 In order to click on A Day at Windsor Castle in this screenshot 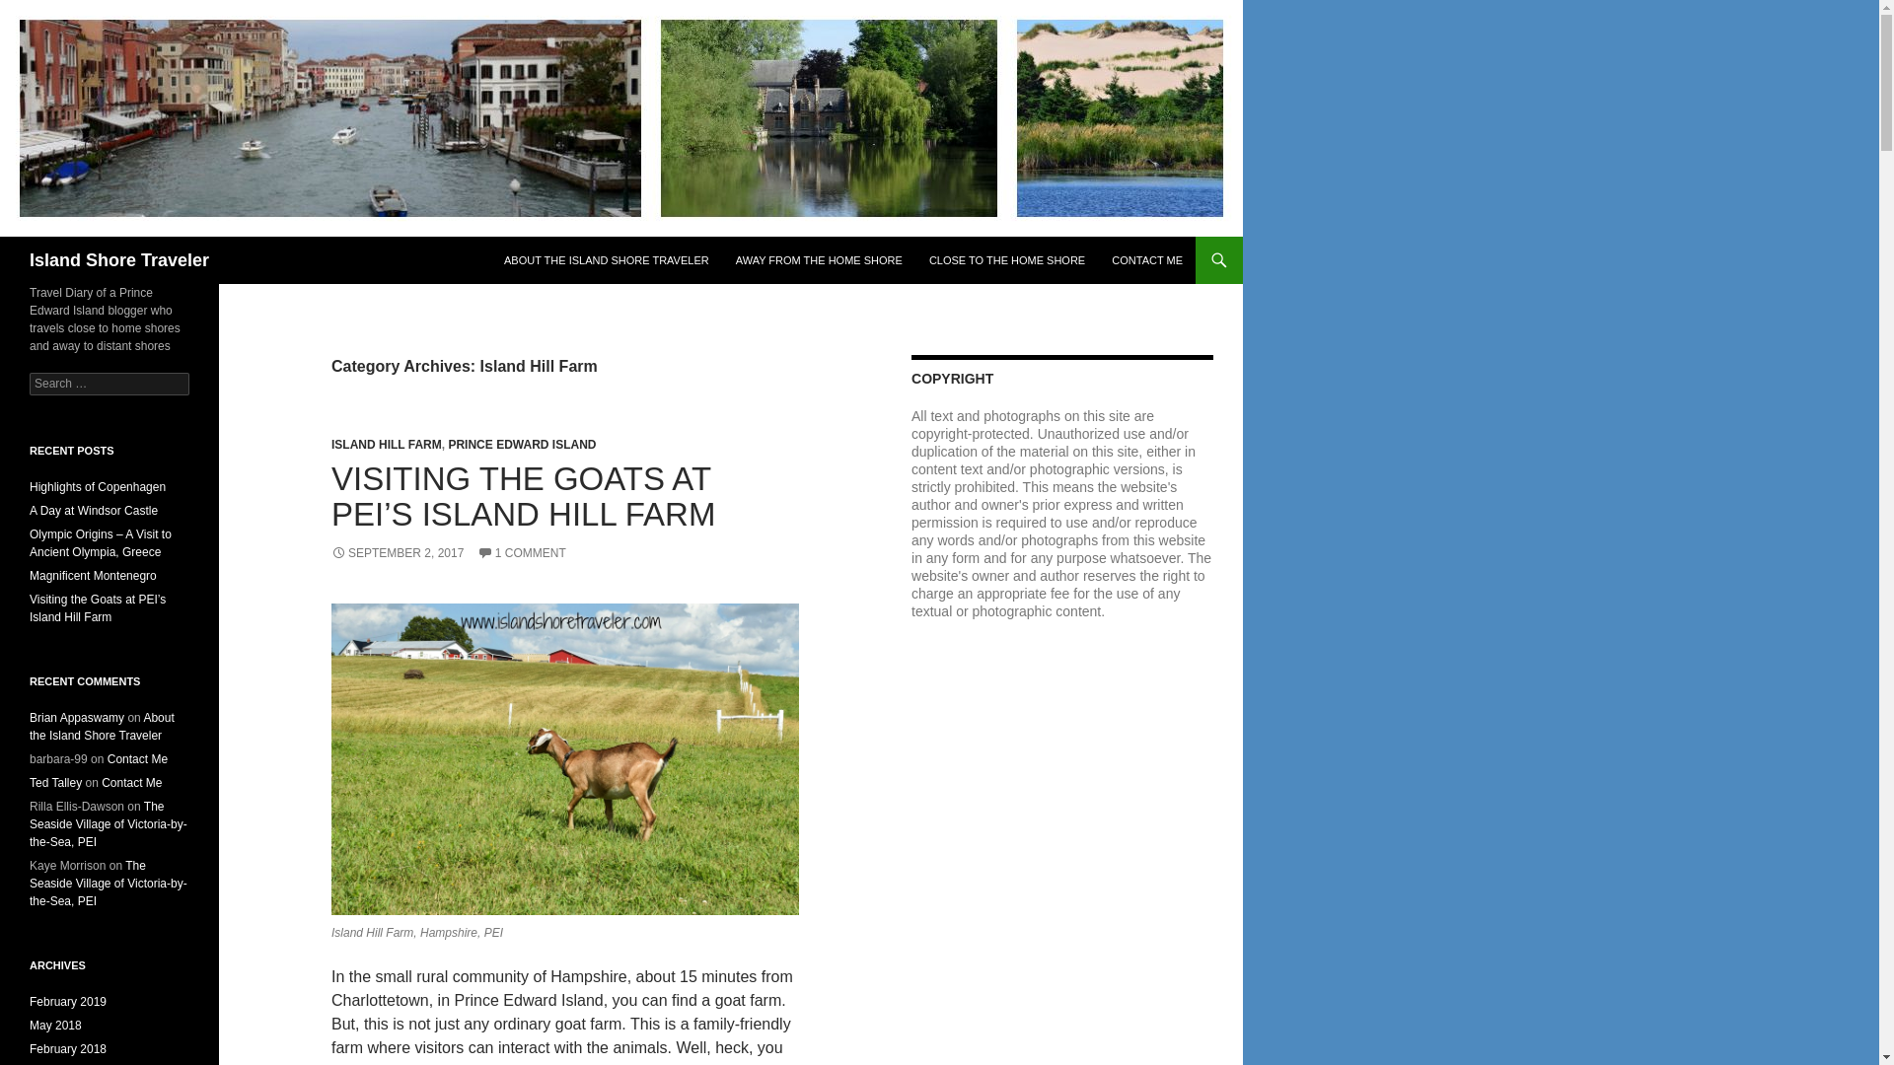, I will do `click(93, 510)`.